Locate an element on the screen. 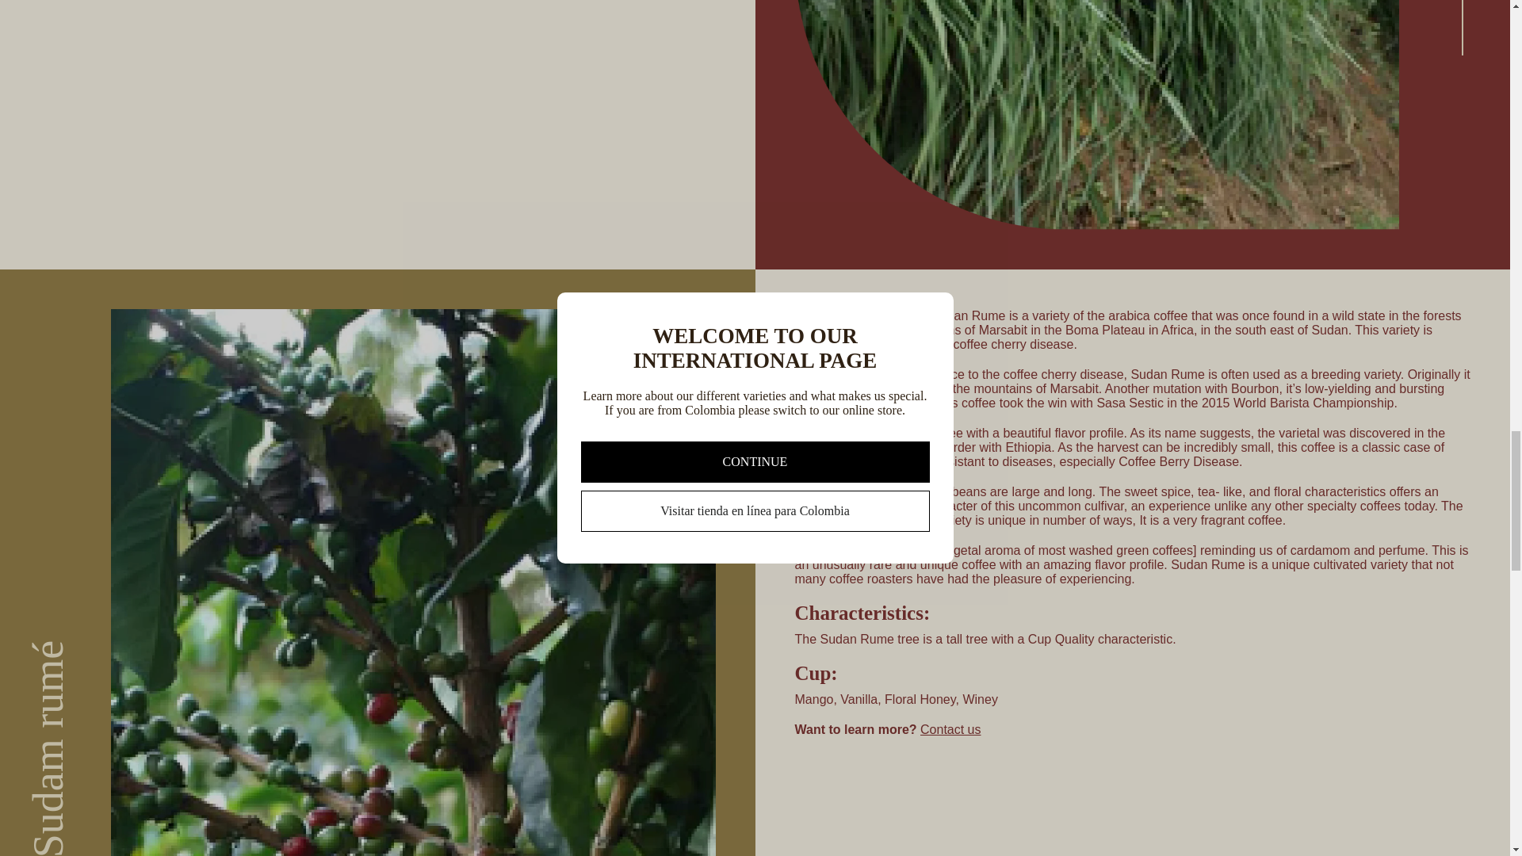 This screenshot has height=856, width=1522. Contact us is located at coordinates (950, 729).